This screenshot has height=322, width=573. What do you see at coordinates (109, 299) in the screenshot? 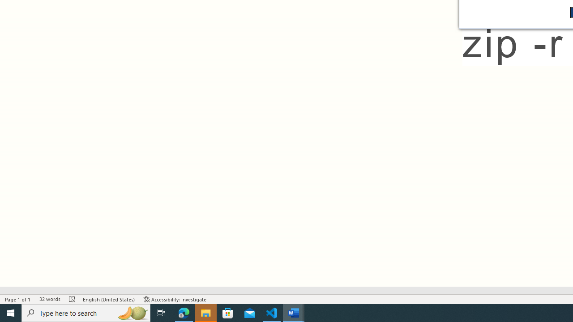
I see `Language English (United States)` at bounding box center [109, 299].